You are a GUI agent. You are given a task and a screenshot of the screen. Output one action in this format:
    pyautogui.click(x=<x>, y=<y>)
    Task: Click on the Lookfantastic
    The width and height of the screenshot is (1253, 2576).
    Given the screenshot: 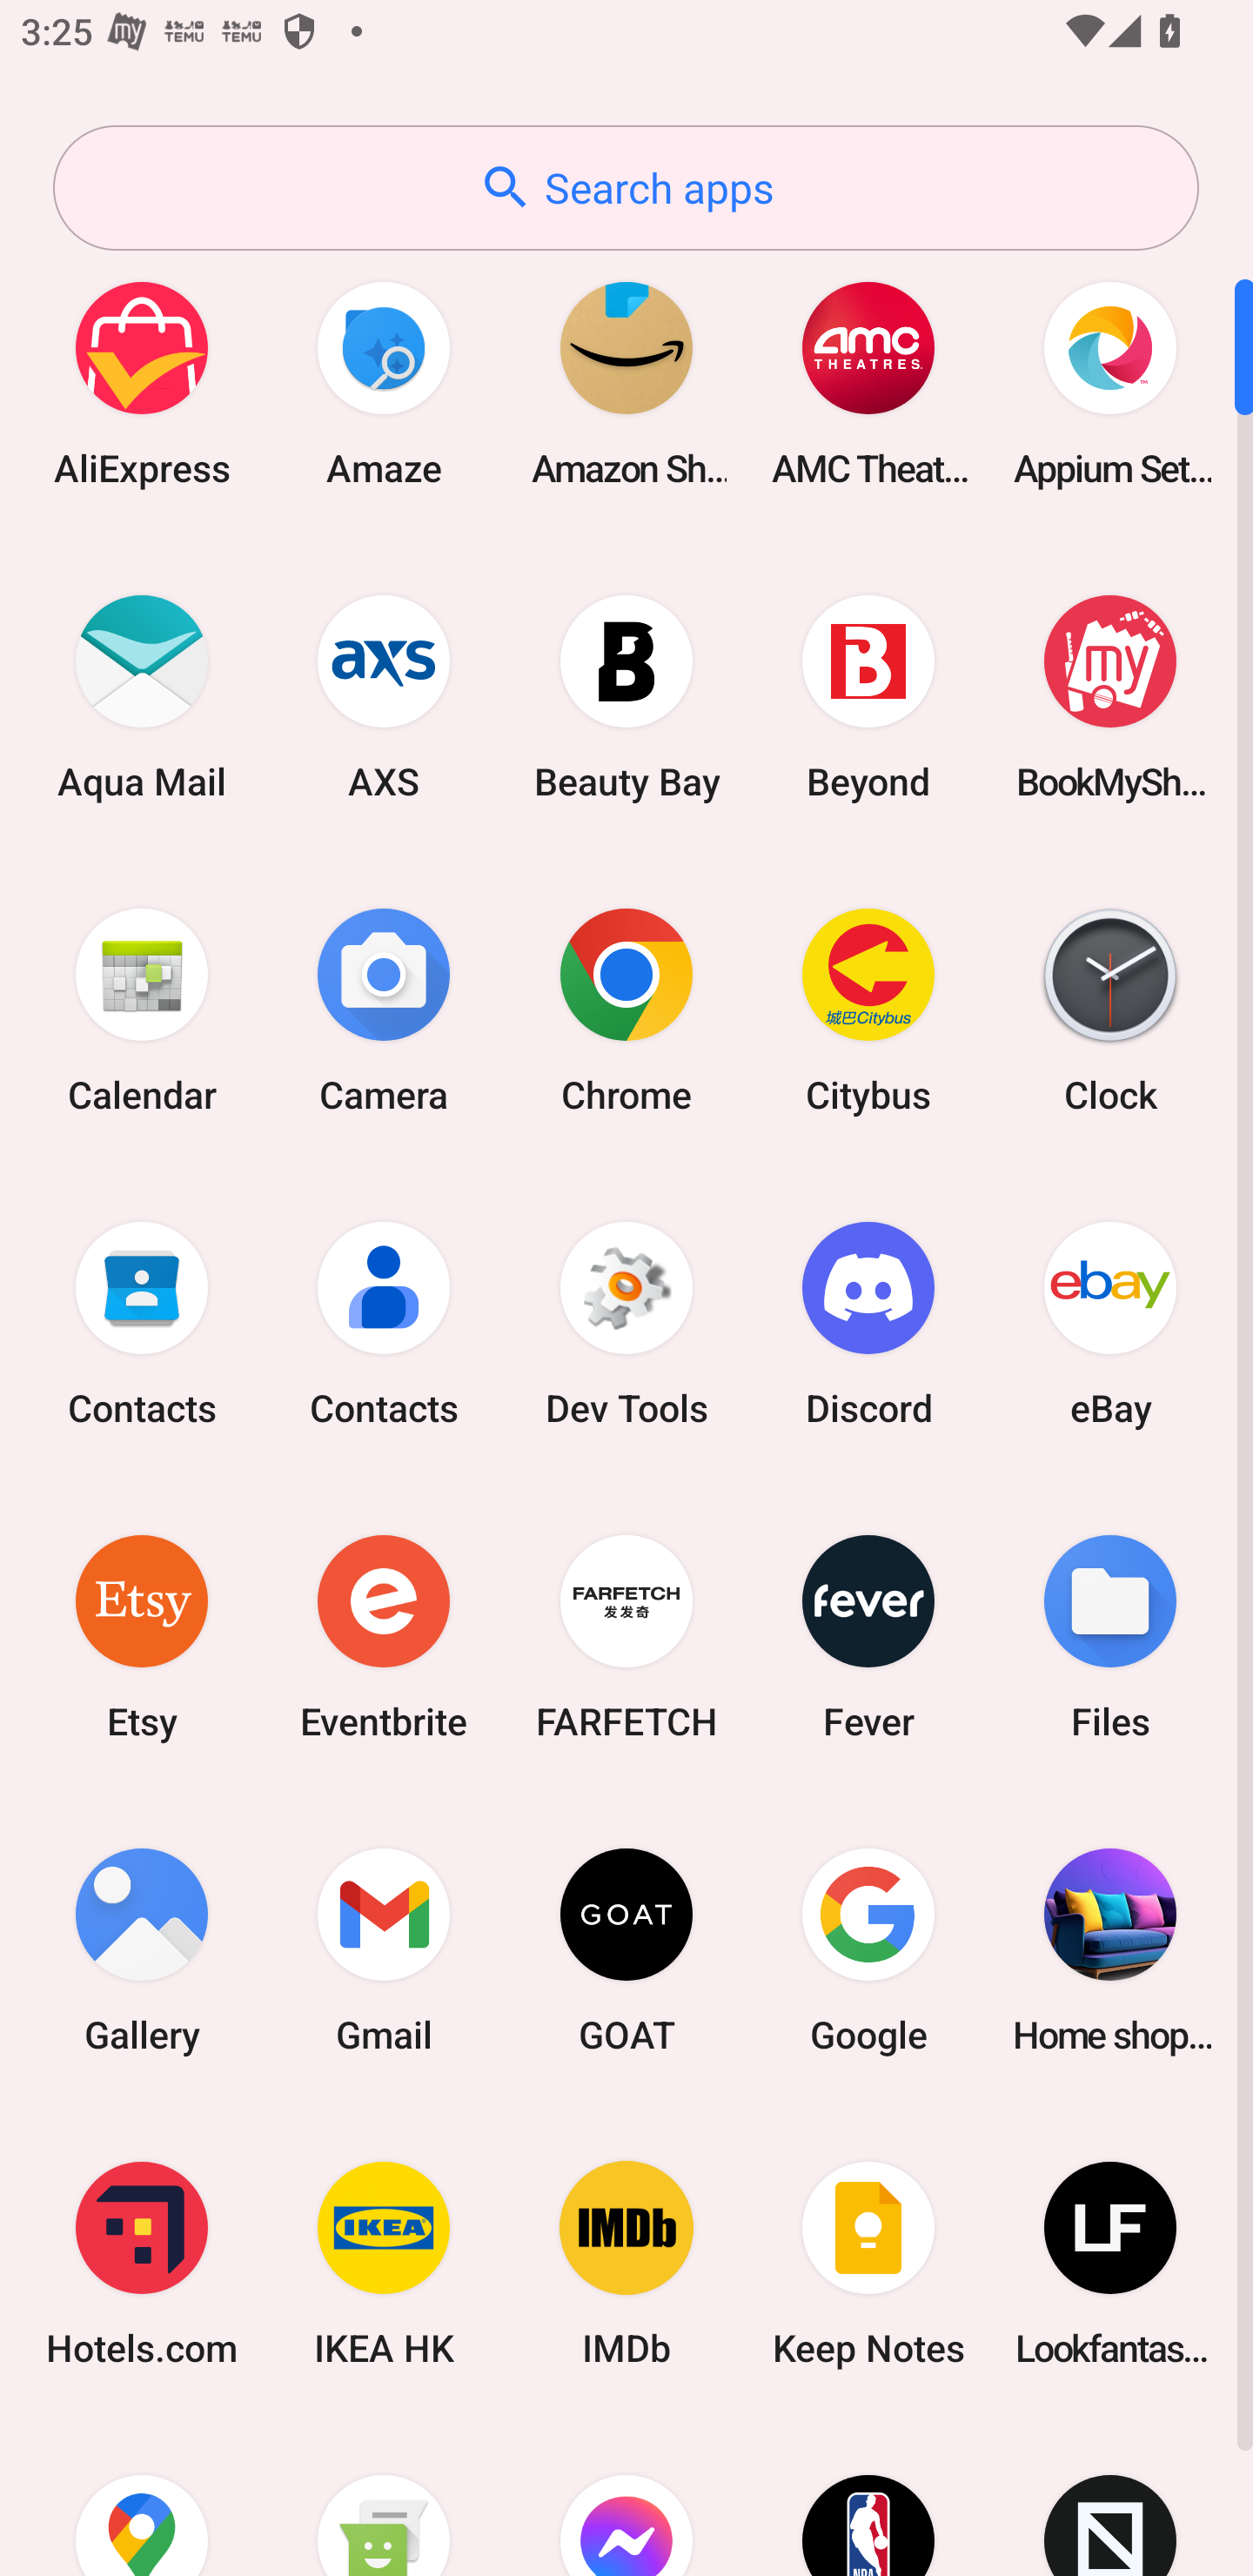 What is the action you would take?
    pyautogui.click(x=1110, y=2264)
    